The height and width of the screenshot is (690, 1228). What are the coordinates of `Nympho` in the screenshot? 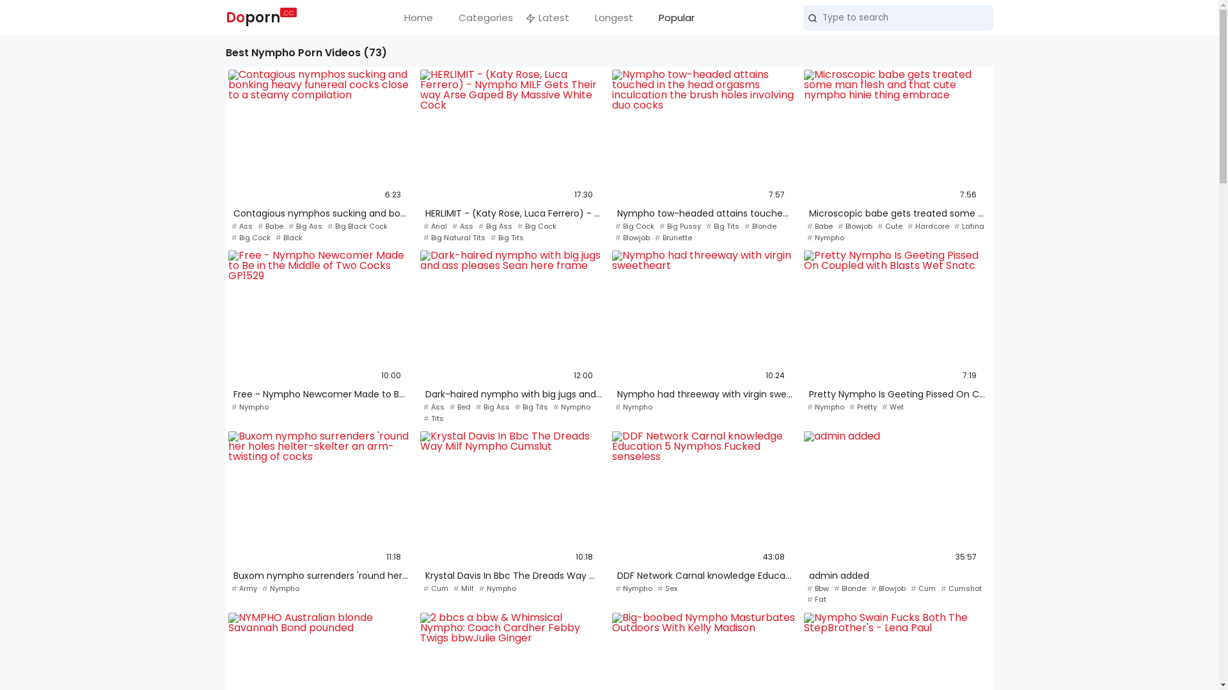 It's located at (634, 589).